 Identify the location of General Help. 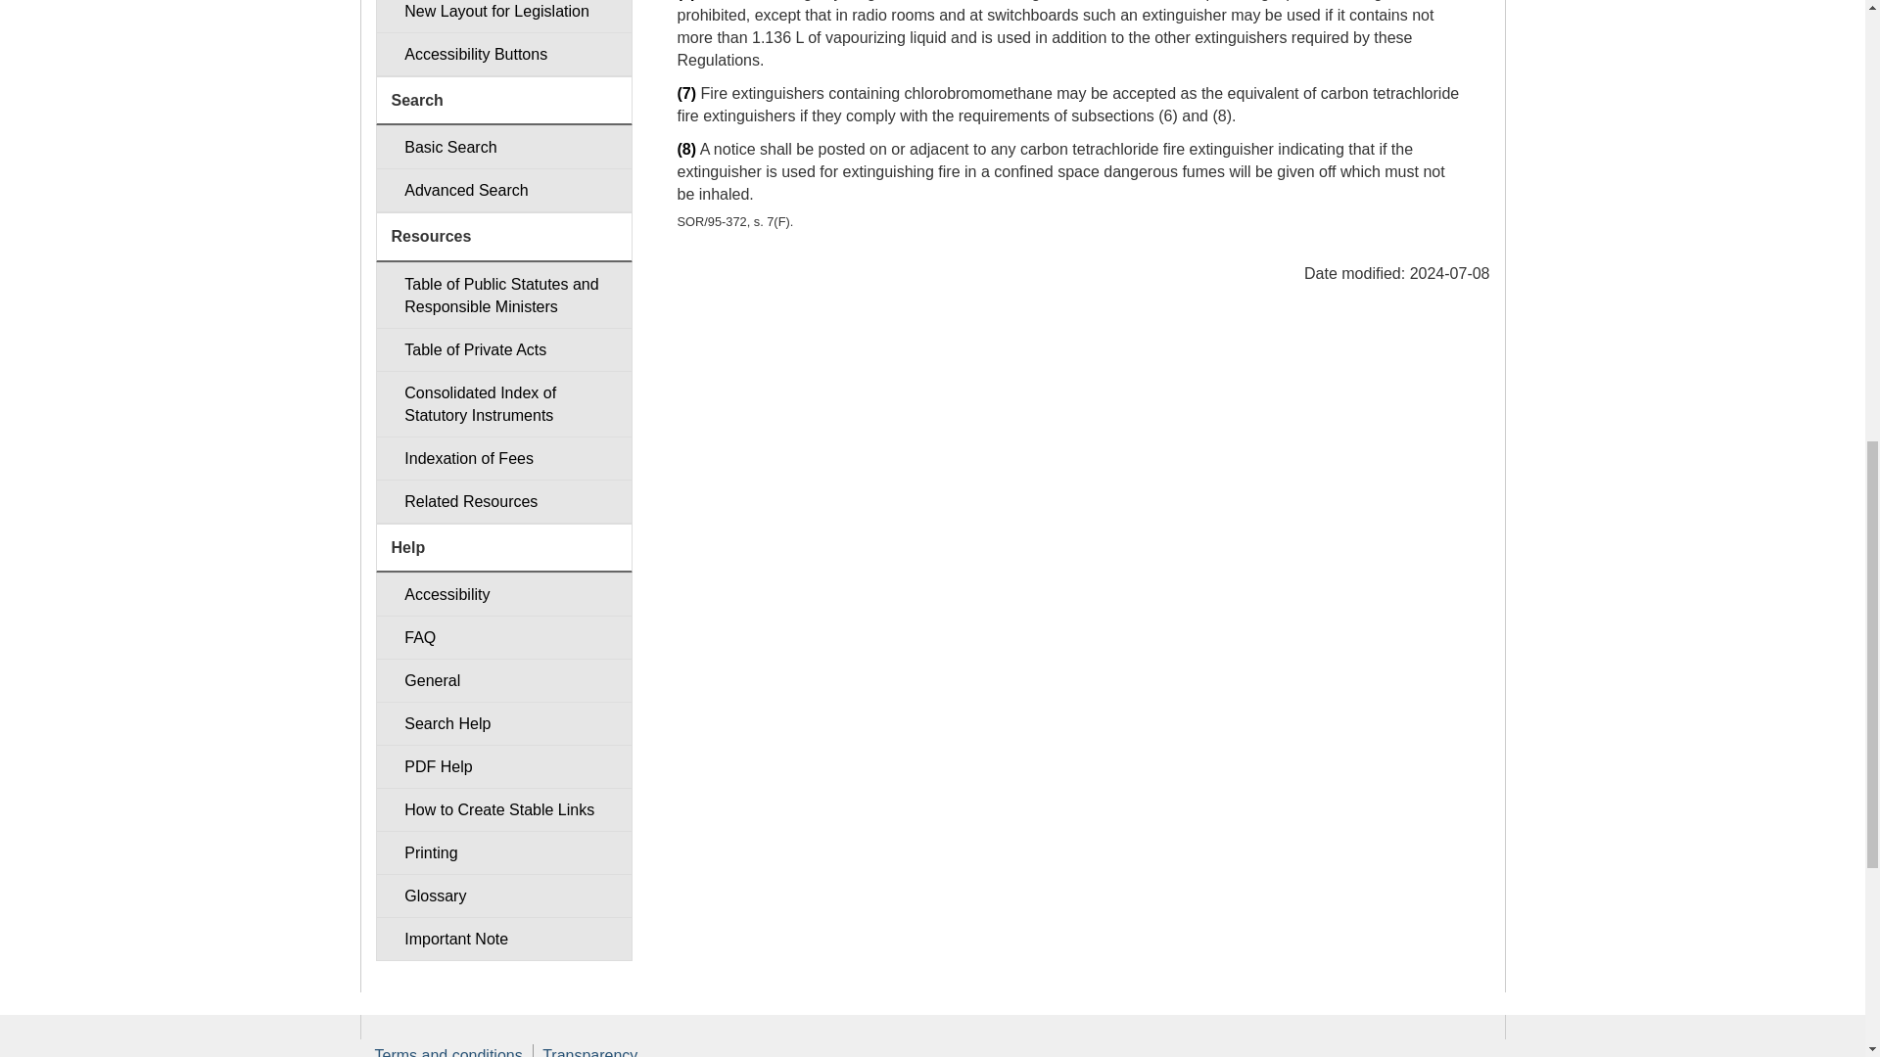
(503, 680).